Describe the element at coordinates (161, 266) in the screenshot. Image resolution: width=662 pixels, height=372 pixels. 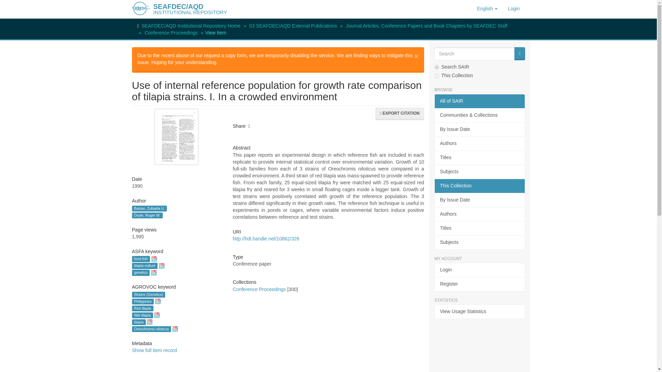
I see `ASFA` at that location.